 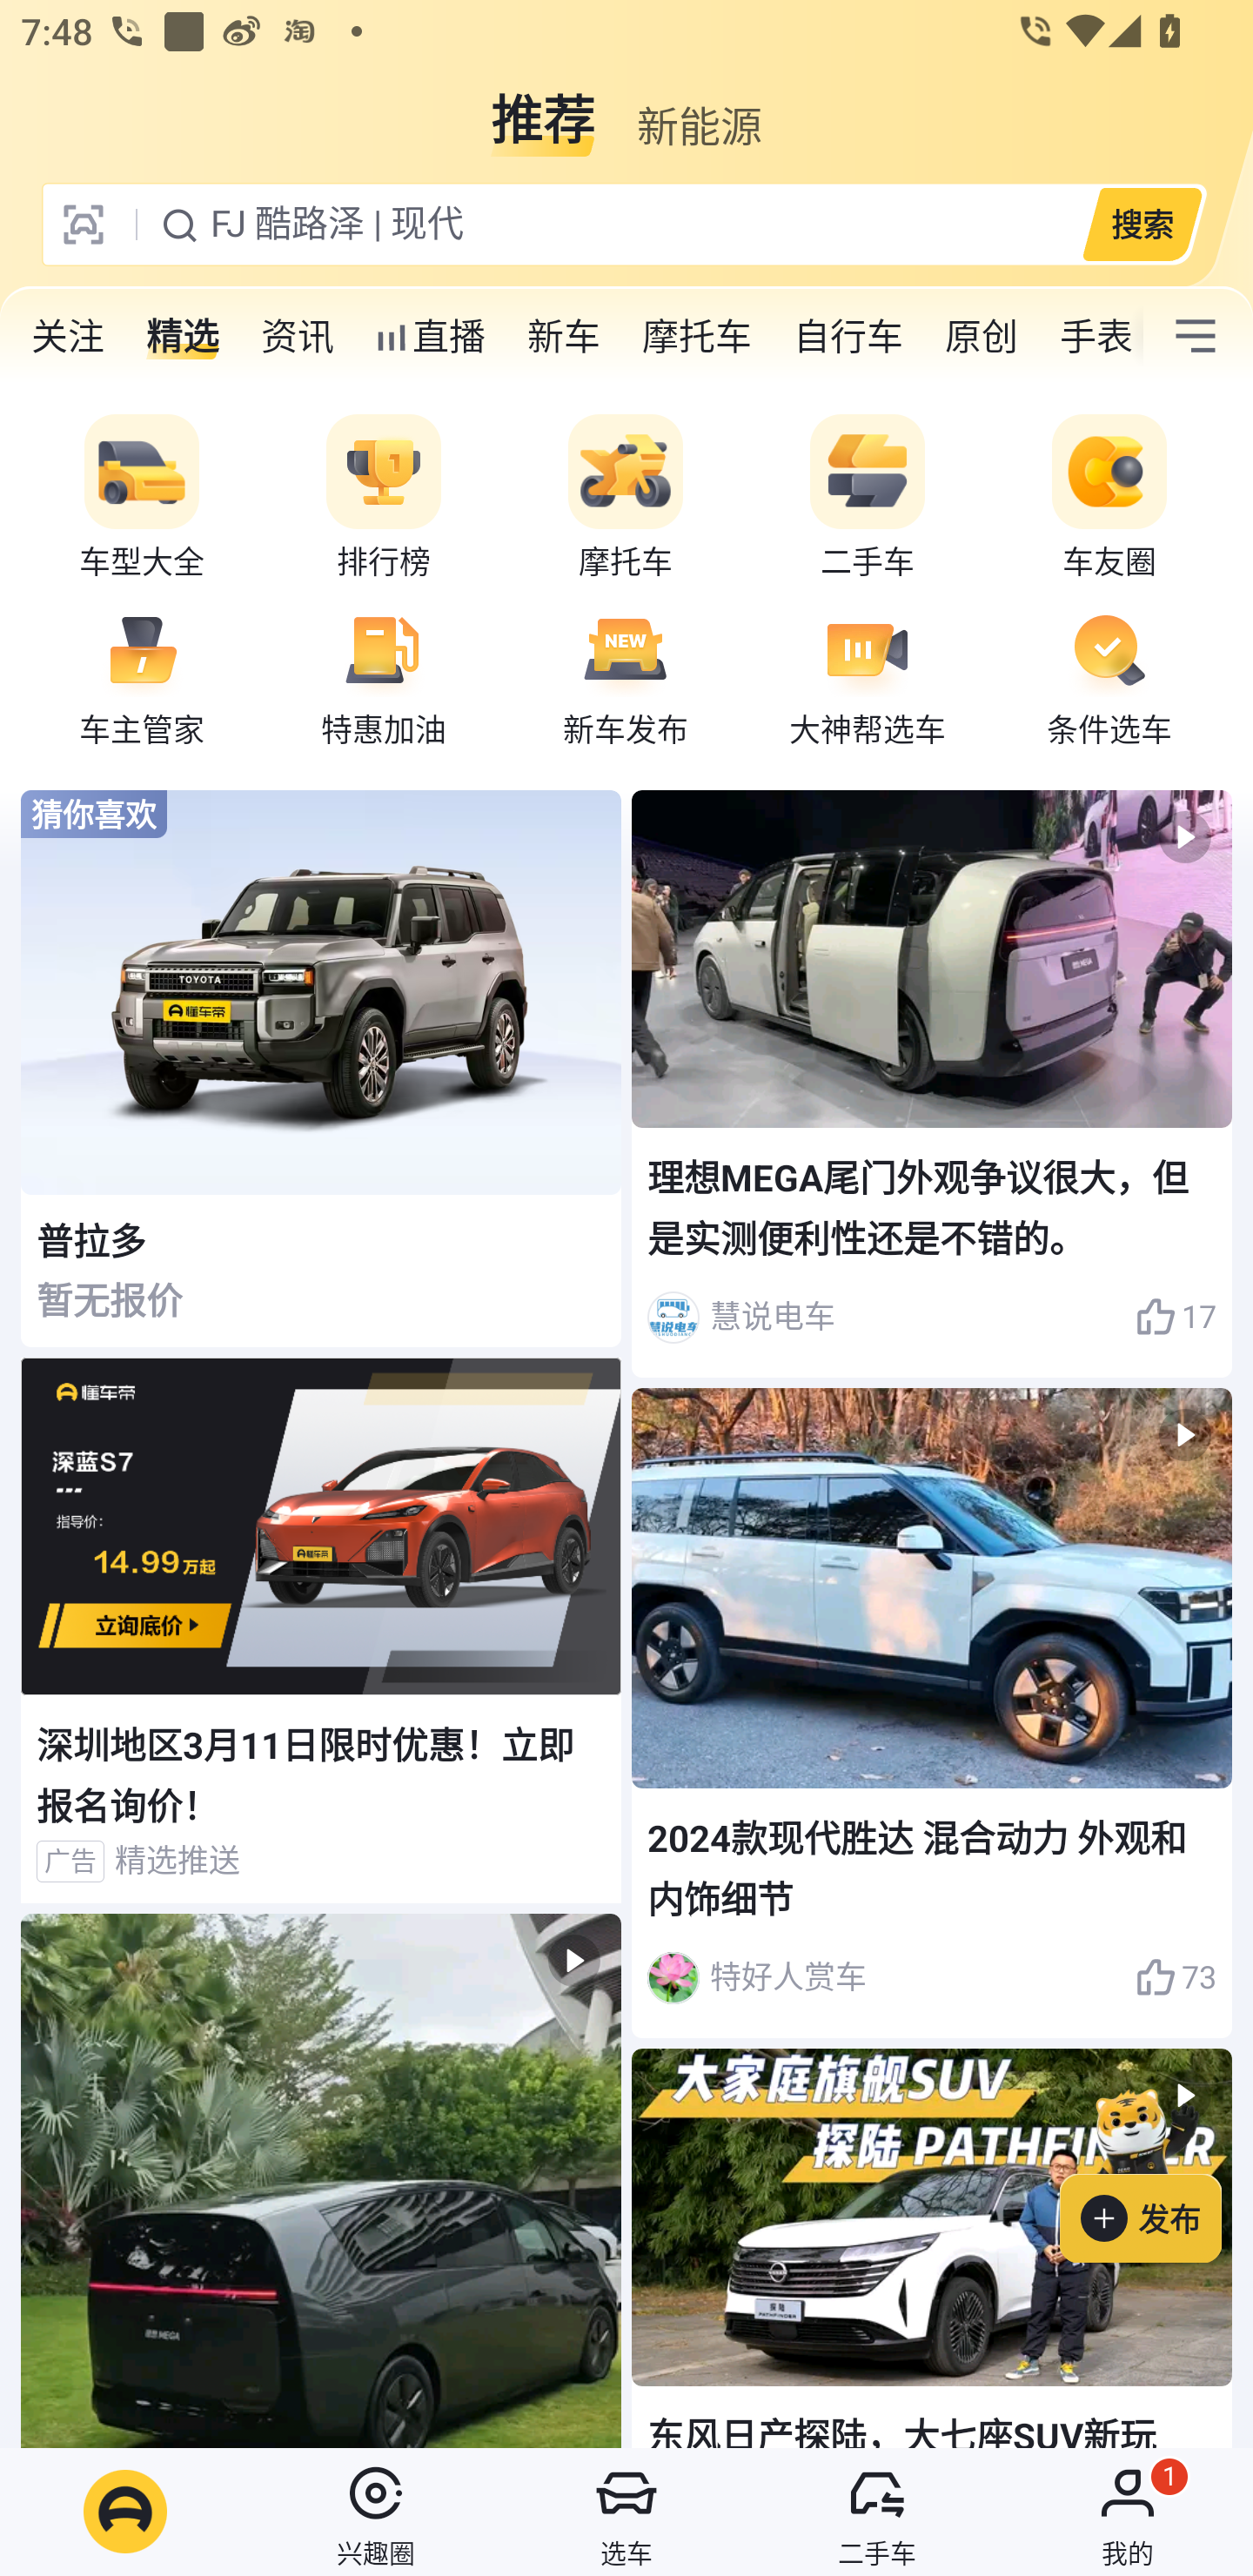 I want to click on  东风日产探陆，大七座SUV新玩家！, so click(x=931, y=2247).